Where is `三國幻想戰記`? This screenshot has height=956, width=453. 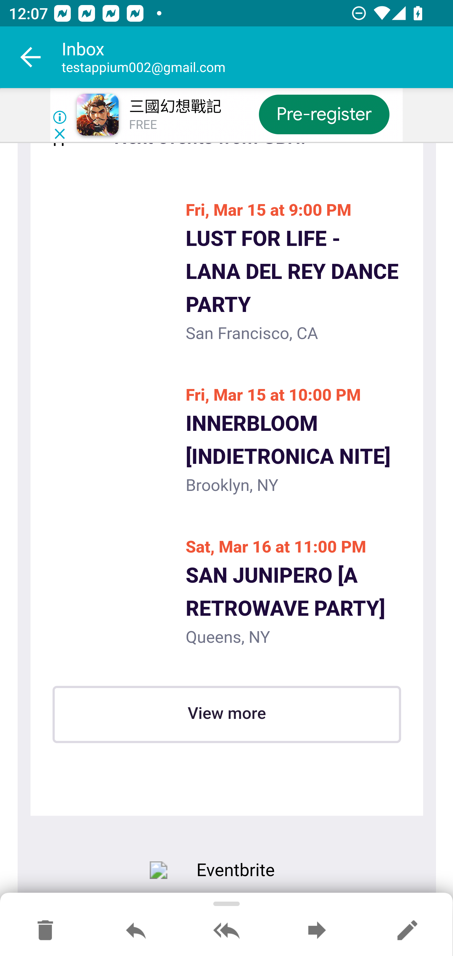
三國幻想戰記 is located at coordinates (175, 107).